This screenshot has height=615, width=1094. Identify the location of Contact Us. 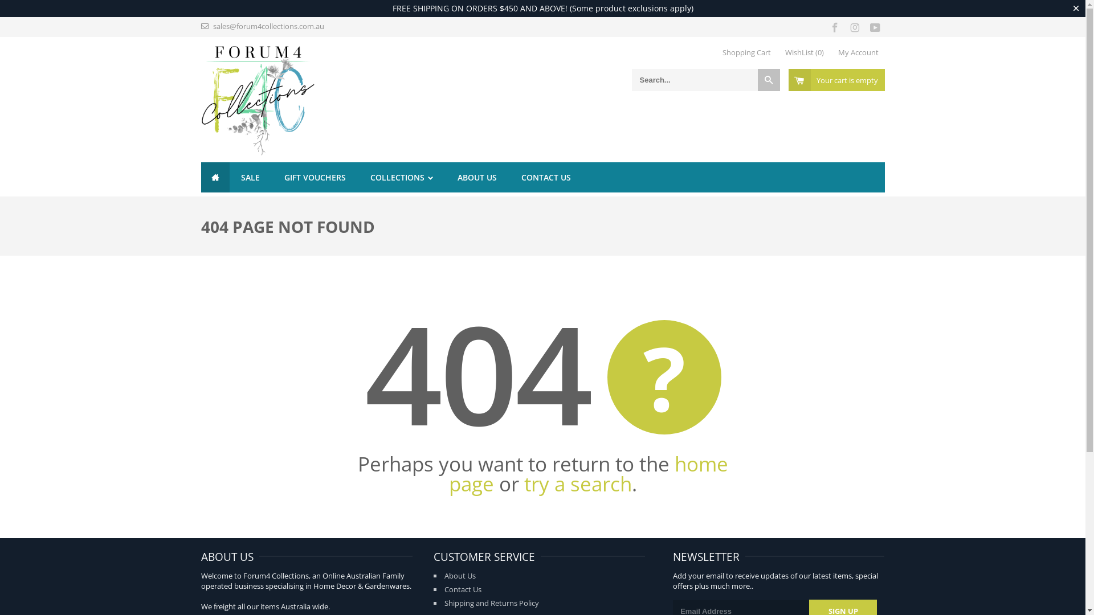
(463, 589).